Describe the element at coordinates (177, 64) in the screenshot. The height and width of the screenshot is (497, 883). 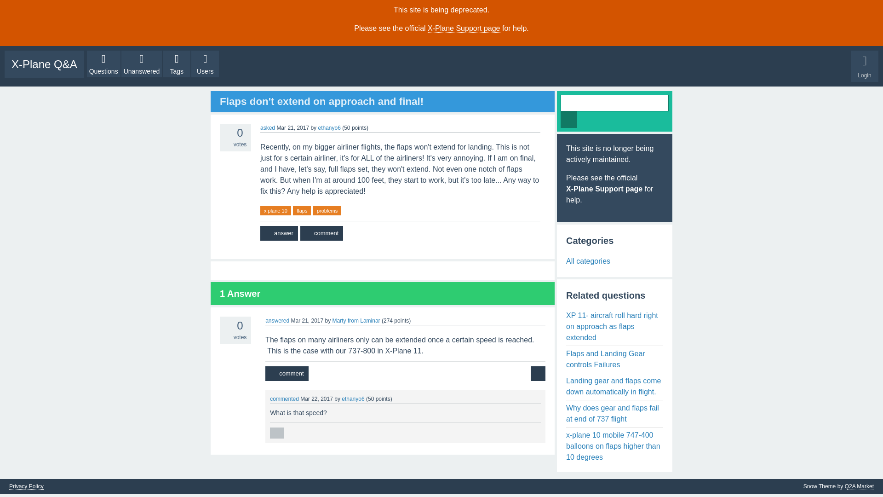
I see `Tags` at that location.